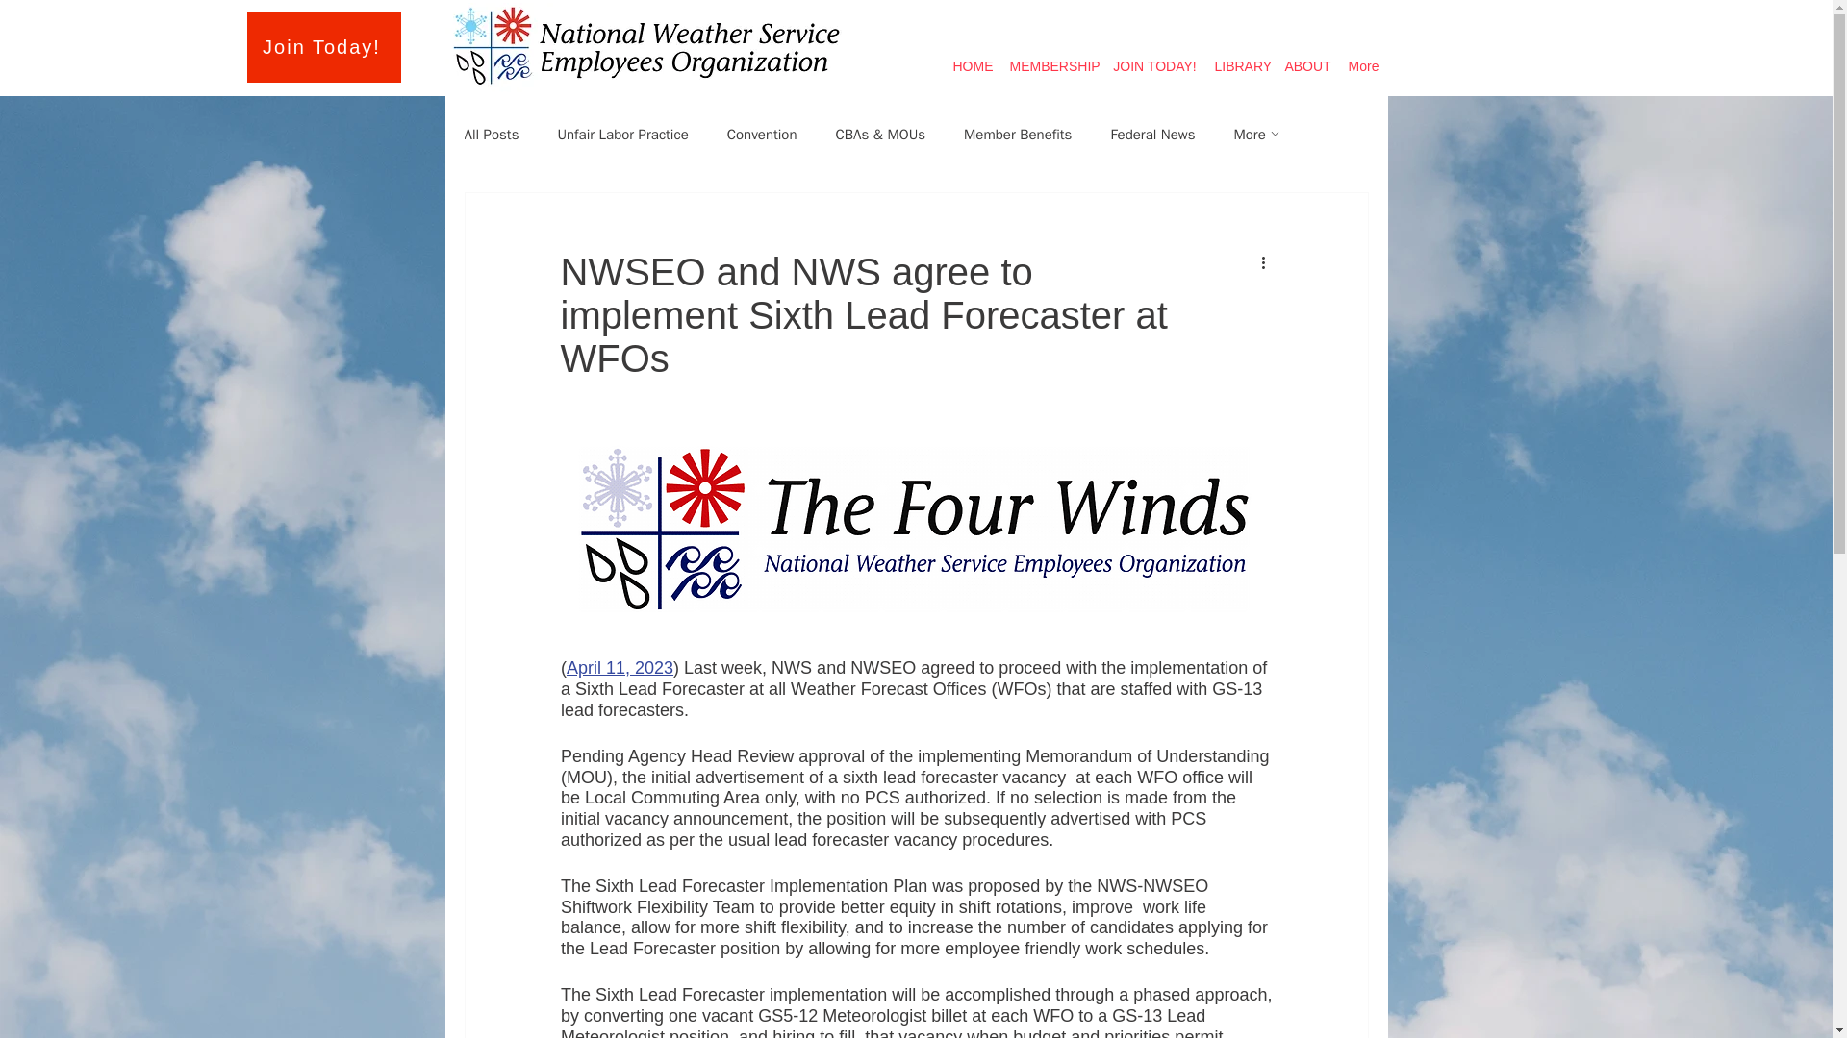 The width and height of the screenshot is (1847, 1038). What do you see at coordinates (491, 134) in the screenshot?
I see `All Posts` at bounding box center [491, 134].